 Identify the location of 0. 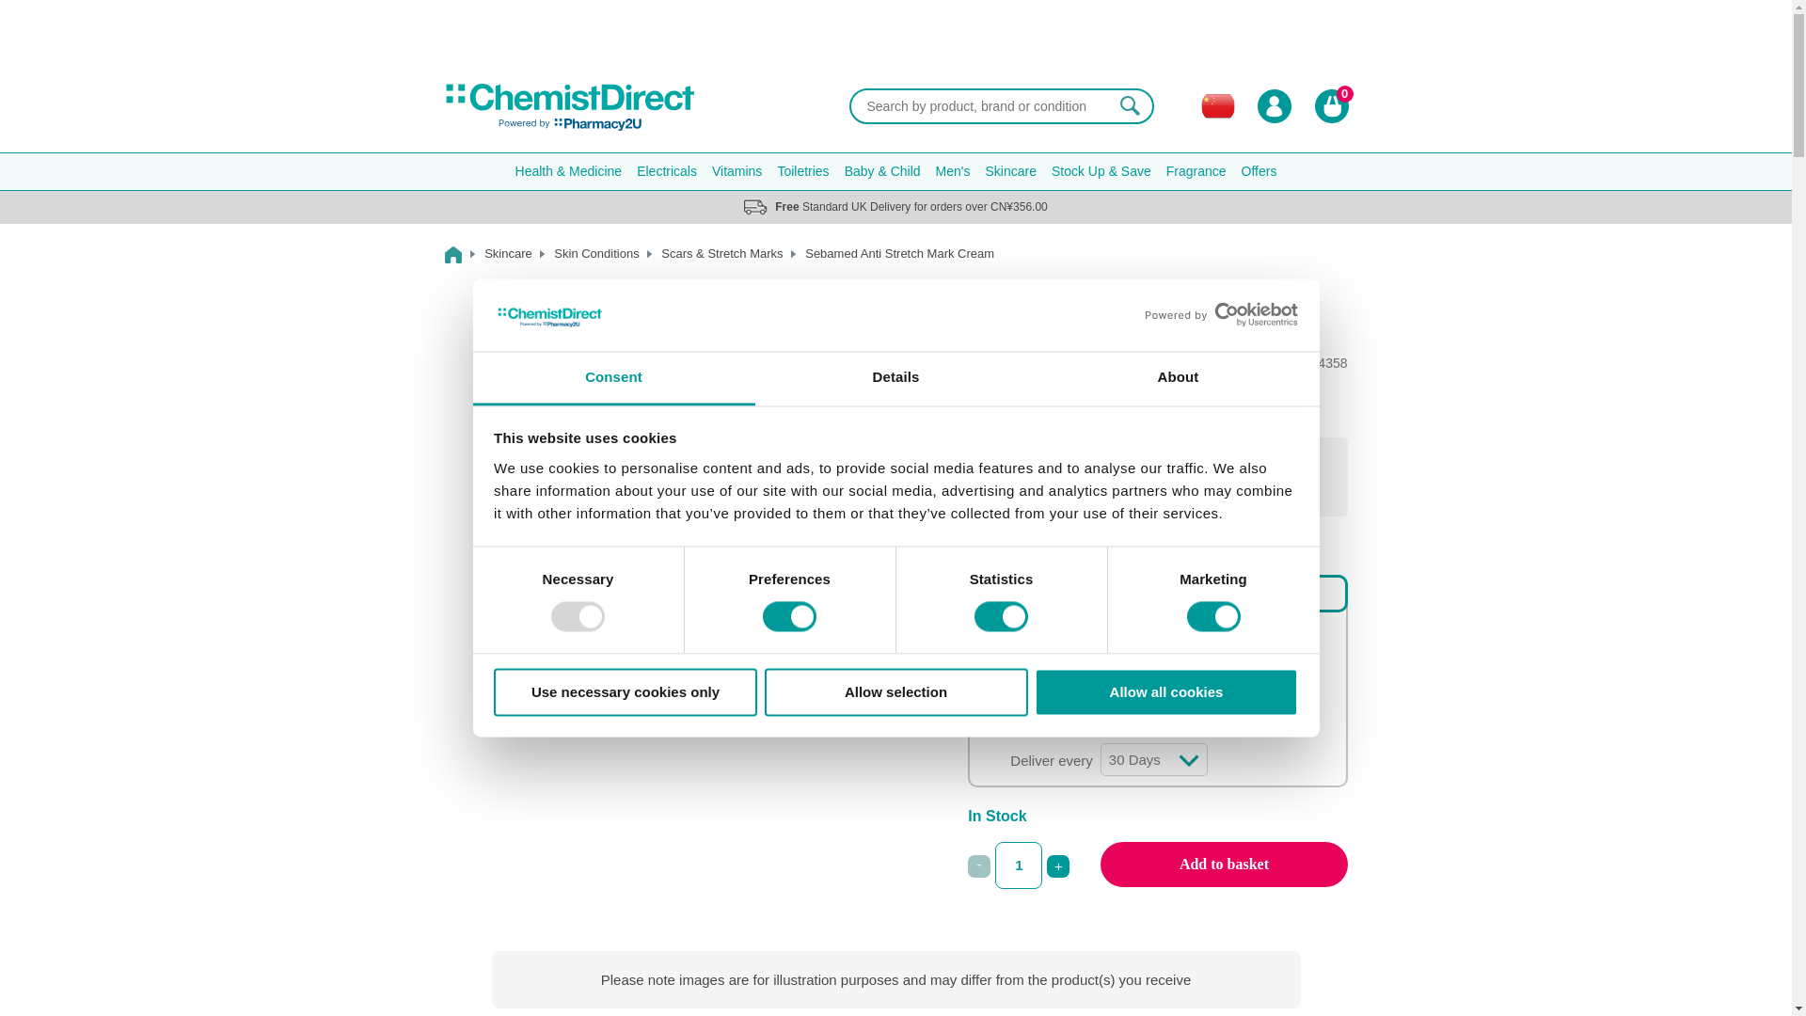
(990, 591).